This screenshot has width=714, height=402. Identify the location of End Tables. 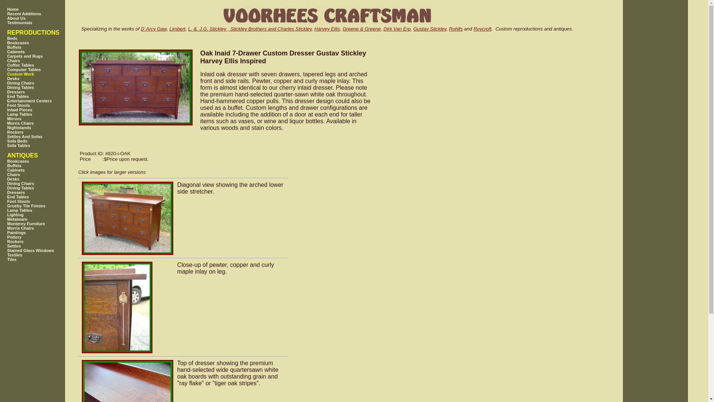
(41, 197).